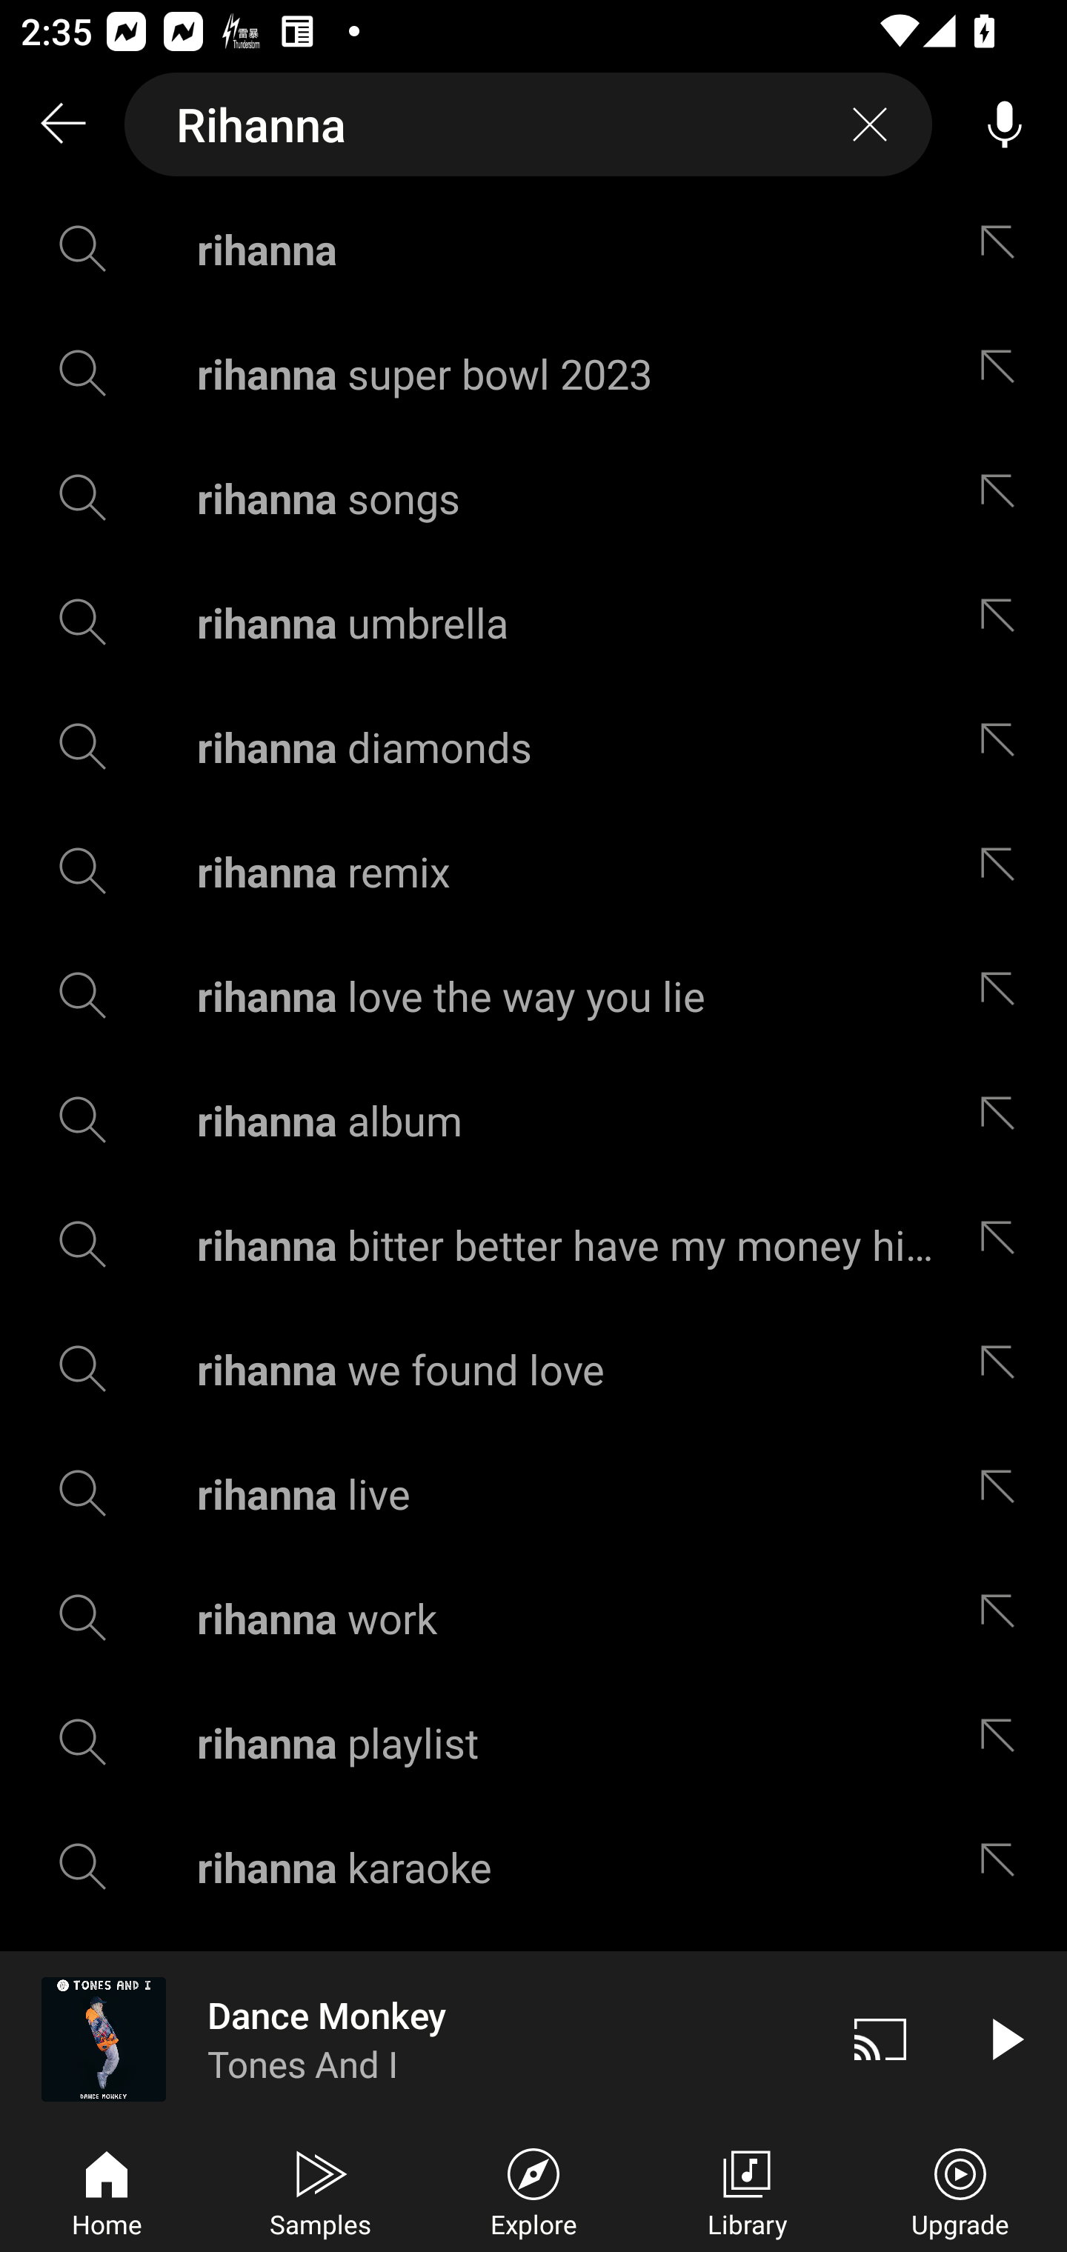  Describe the element at coordinates (1004, 1742) in the screenshot. I see `Edit suggestion rihanna playlist` at that location.